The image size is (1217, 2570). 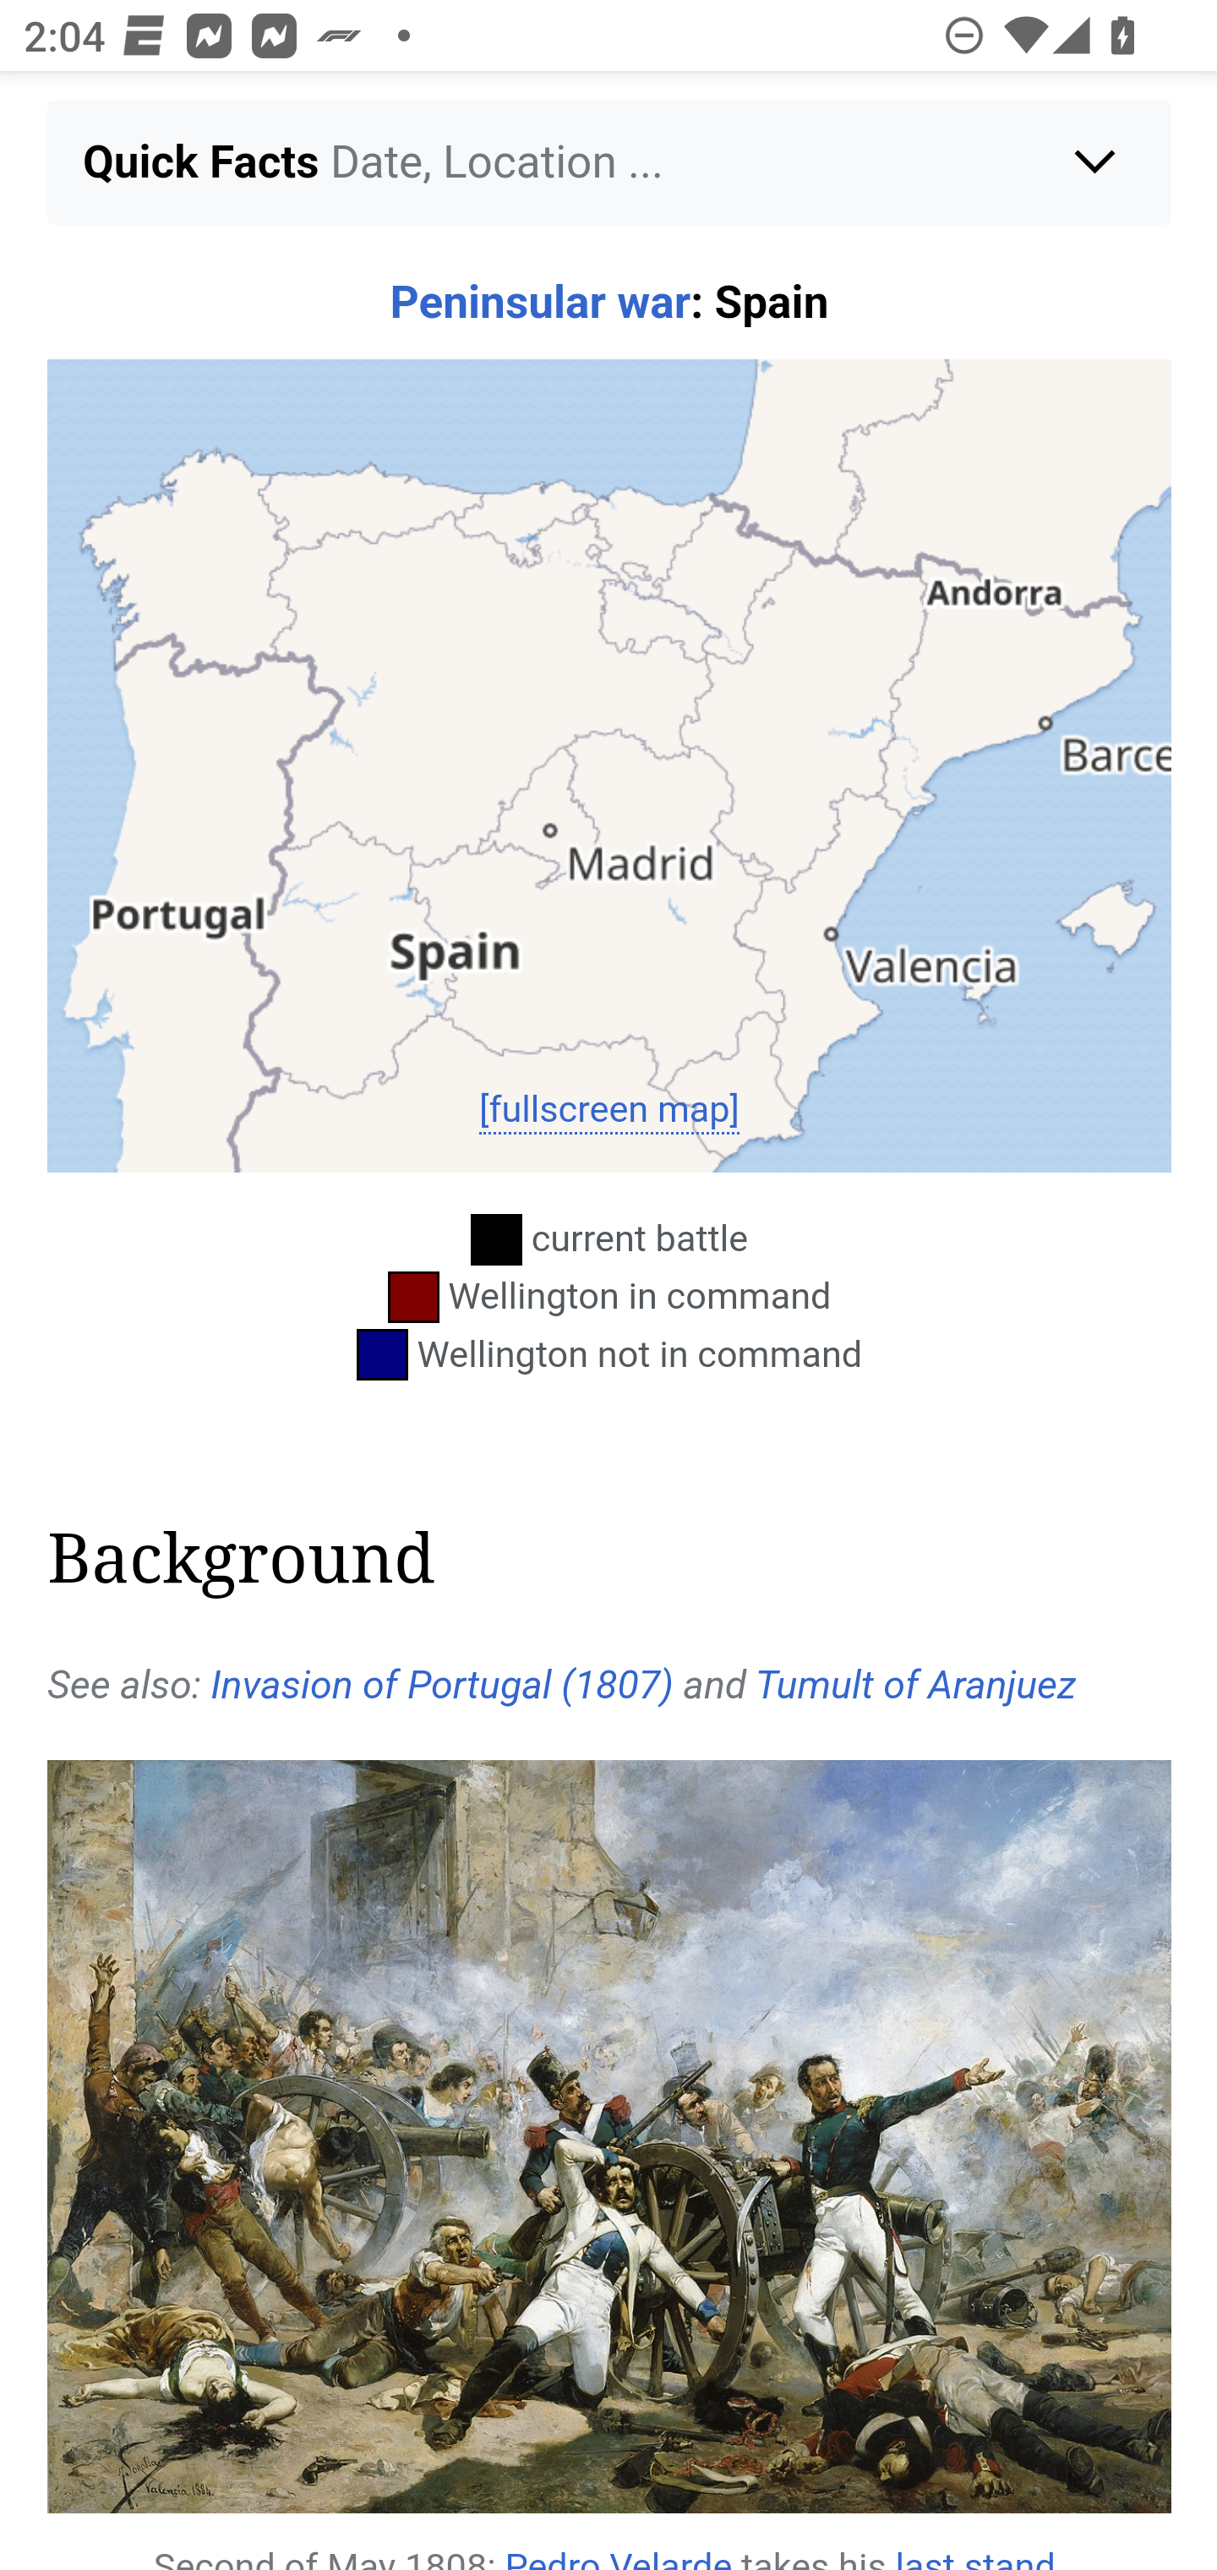 I want to click on Tumult of Aranjuez, so click(x=916, y=1687).